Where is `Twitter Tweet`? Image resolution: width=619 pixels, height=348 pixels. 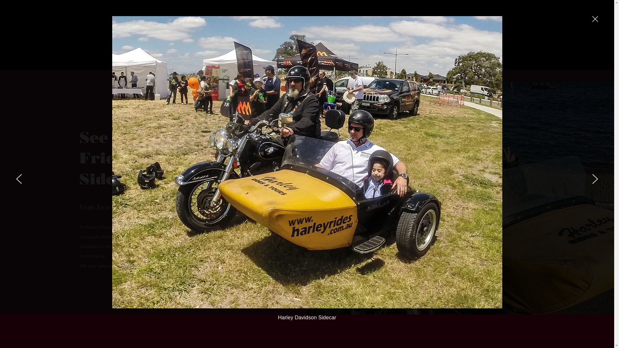
Twitter Tweet is located at coordinates (350, 56).